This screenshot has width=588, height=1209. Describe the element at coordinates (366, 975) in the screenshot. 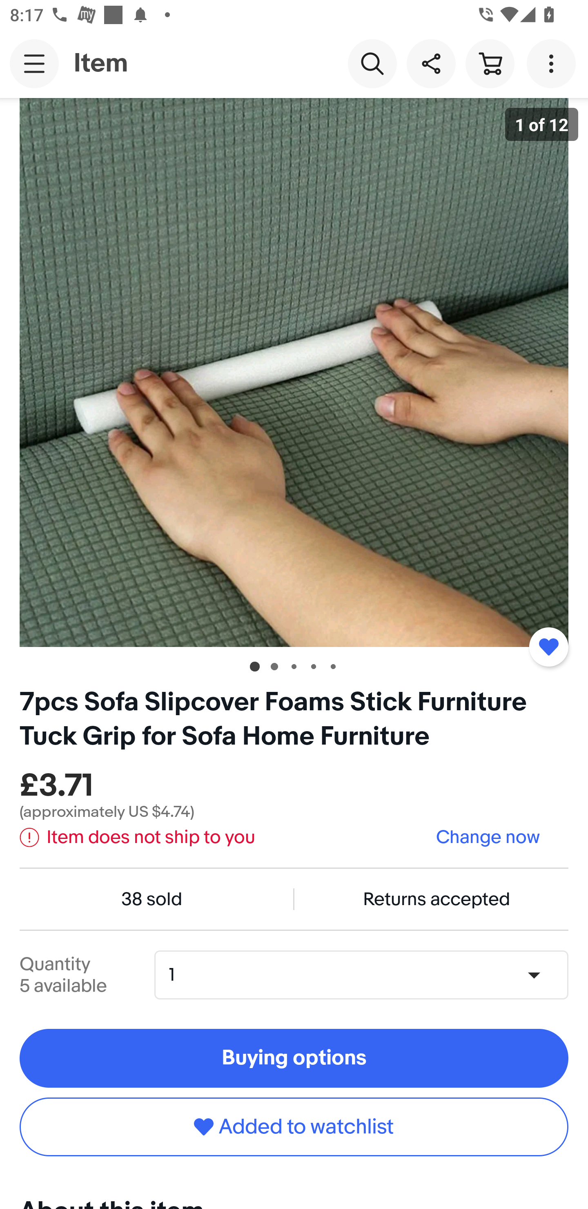

I see `Quantity,1,5 available 1` at that location.